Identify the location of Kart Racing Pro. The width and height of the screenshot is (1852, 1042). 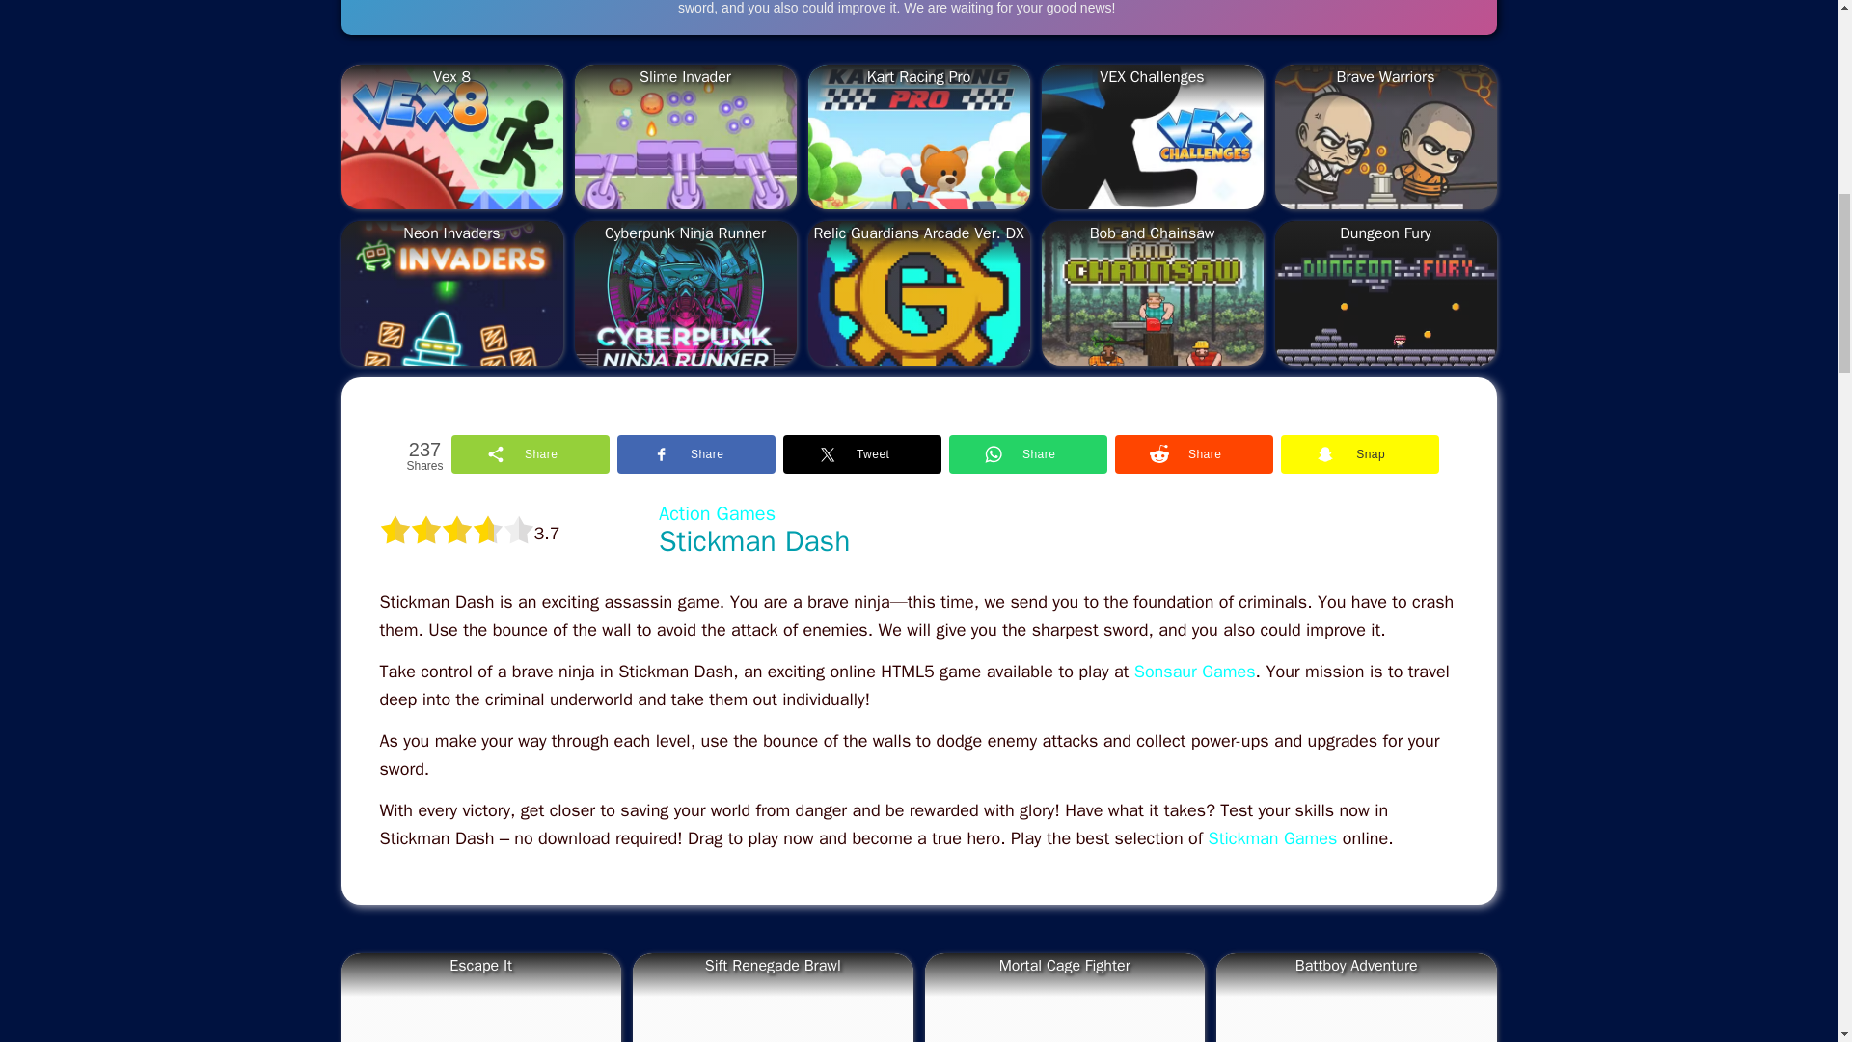
(918, 77).